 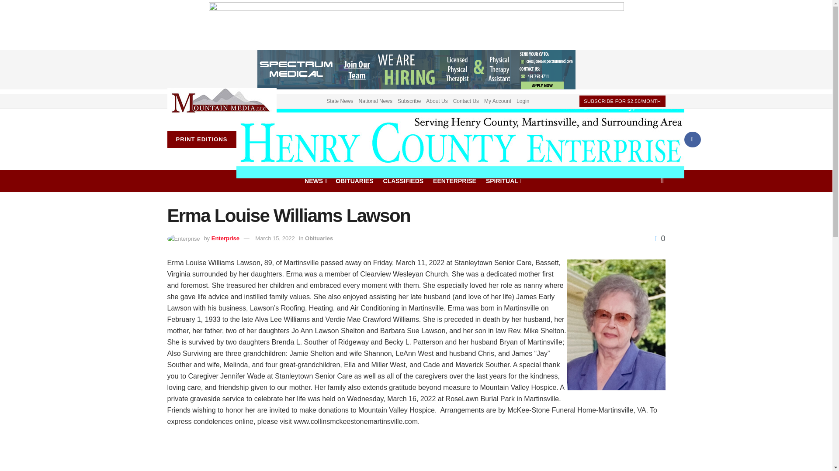 I want to click on About Us, so click(x=437, y=100).